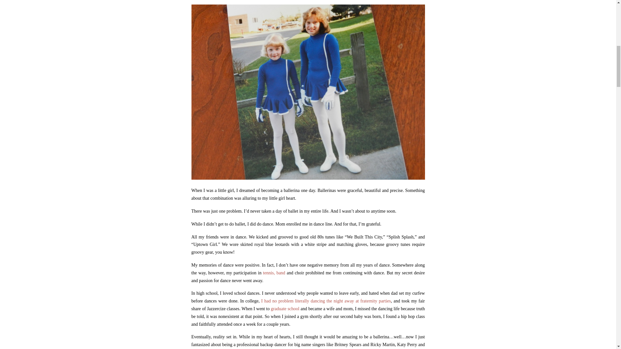 This screenshot has height=349, width=621. I want to click on graduate school, so click(285, 309).